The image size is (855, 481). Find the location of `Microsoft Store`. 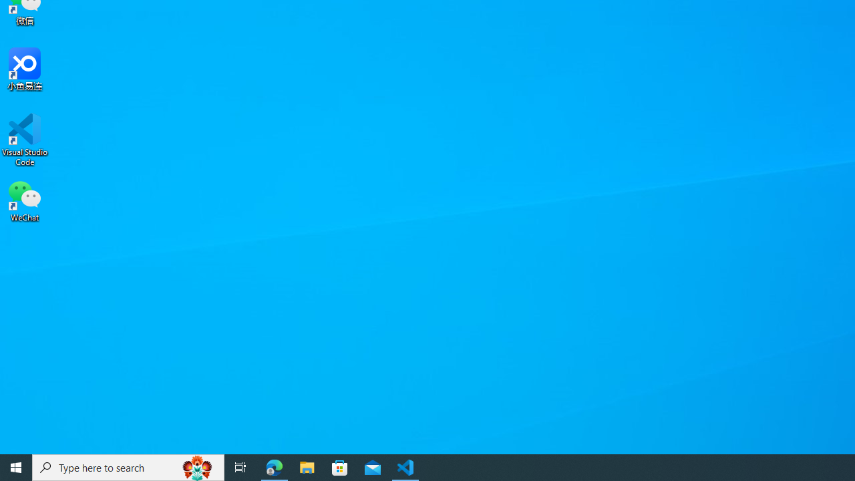

Microsoft Store is located at coordinates (340, 468).